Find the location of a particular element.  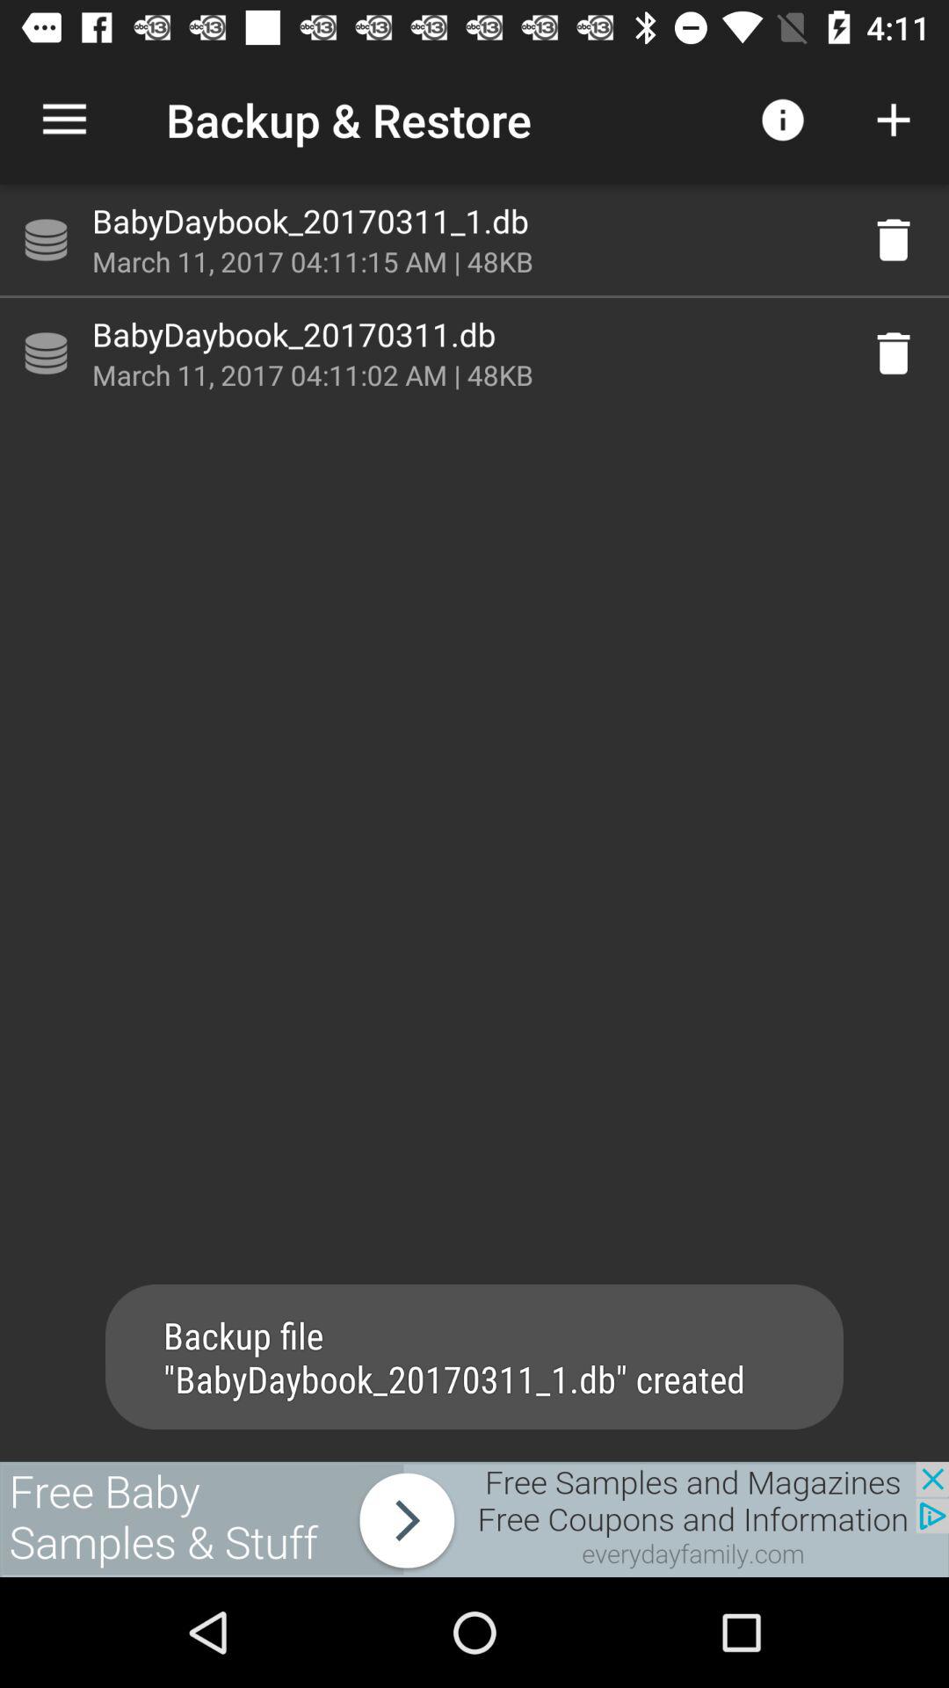

delete button is located at coordinates (894, 353).